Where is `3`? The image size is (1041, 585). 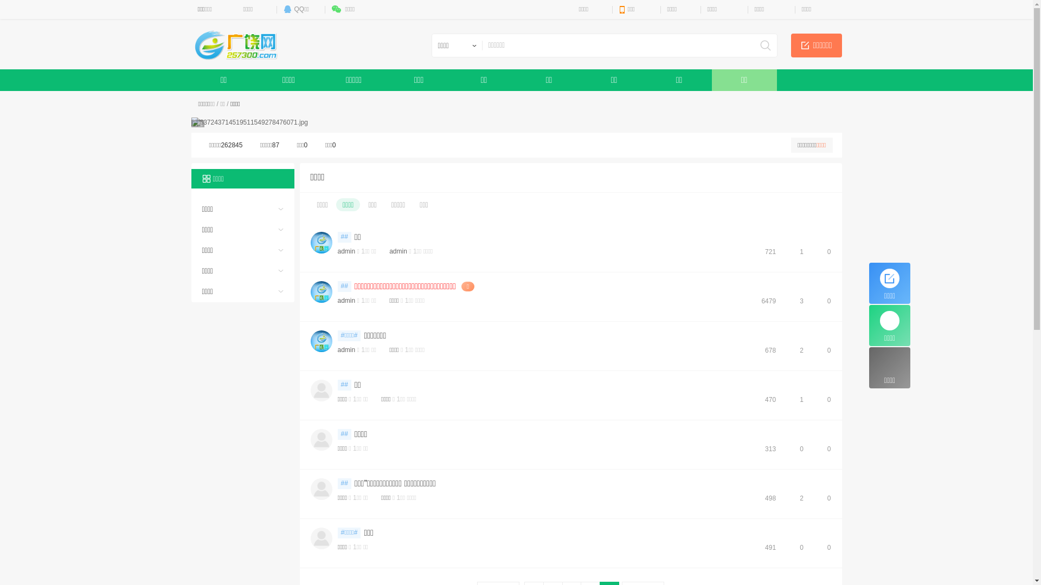
3 is located at coordinates (796, 301).